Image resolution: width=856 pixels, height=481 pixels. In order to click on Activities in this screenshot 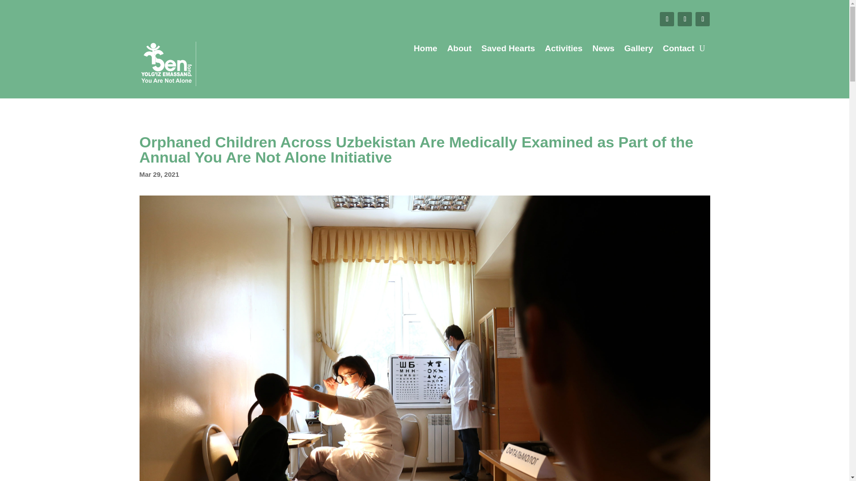, I will do `click(563, 50)`.